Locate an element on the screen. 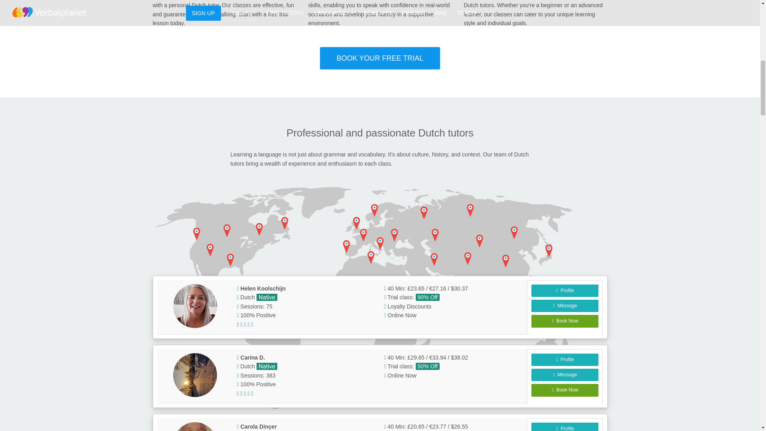 The width and height of the screenshot is (766, 431). Carina D. is located at coordinates (195, 375).